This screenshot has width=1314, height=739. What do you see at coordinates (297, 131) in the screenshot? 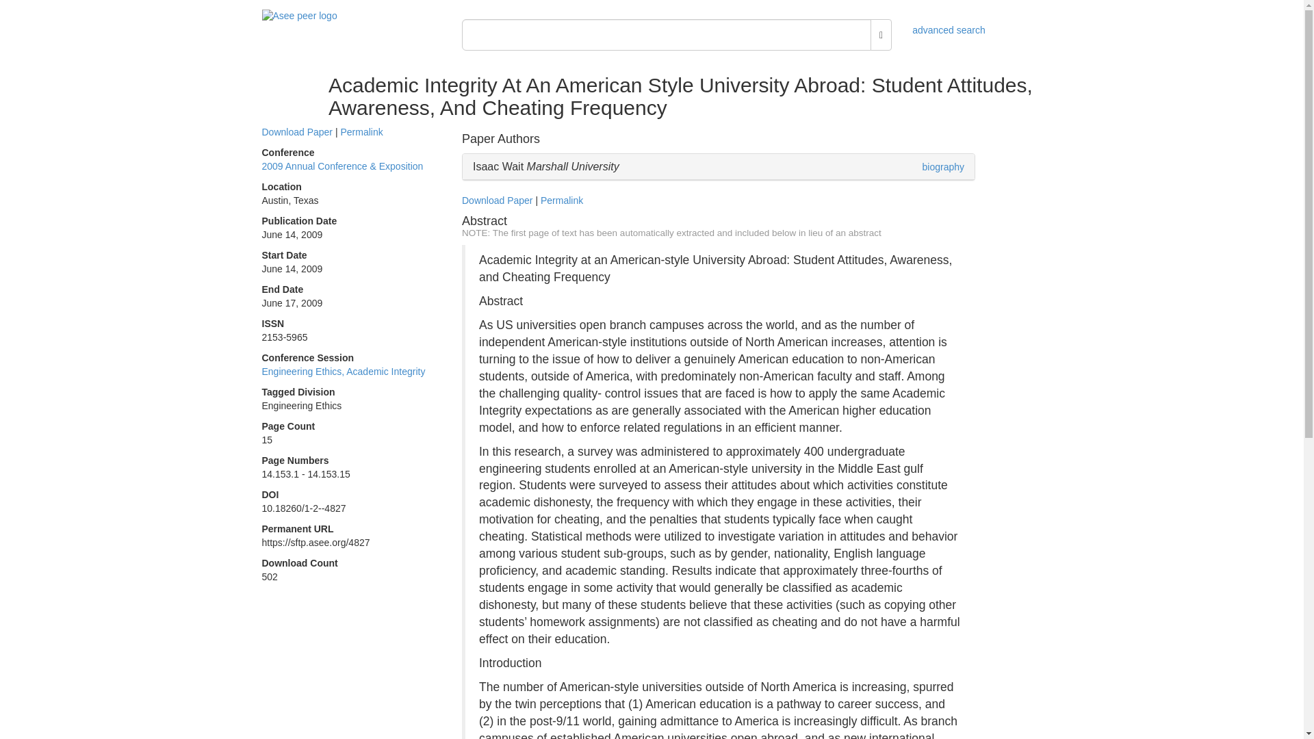
I see `Download Paper` at bounding box center [297, 131].